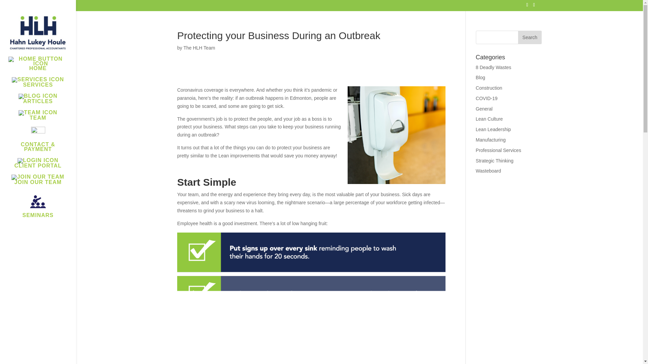 This screenshot has width=648, height=364. Describe the element at coordinates (45, 118) in the screenshot. I see `TEAM` at that location.